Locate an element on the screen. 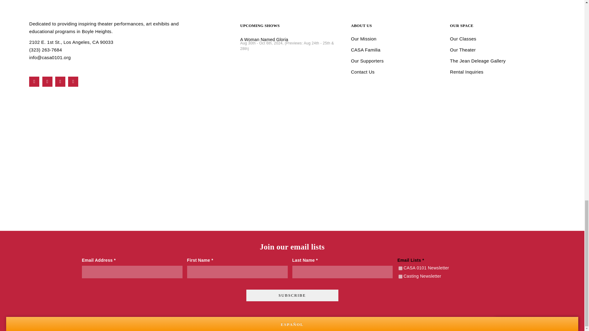 The width and height of the screenshot is (589, 331). 1 is located at coordinates (400, 268).